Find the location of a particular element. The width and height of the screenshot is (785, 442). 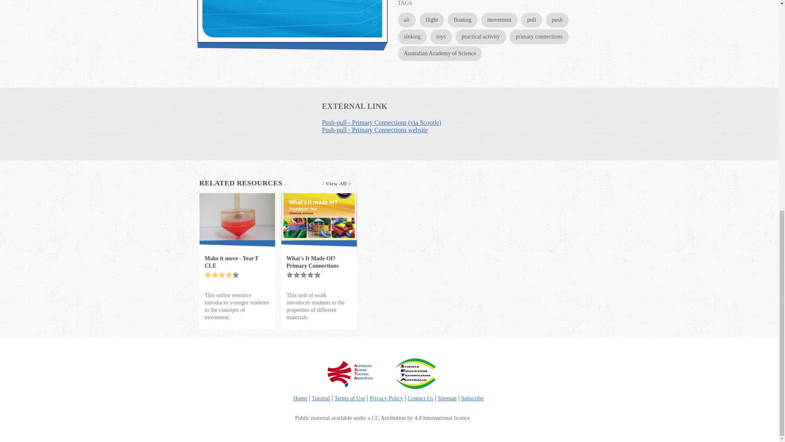

pull is located at coordinates (532, 20).